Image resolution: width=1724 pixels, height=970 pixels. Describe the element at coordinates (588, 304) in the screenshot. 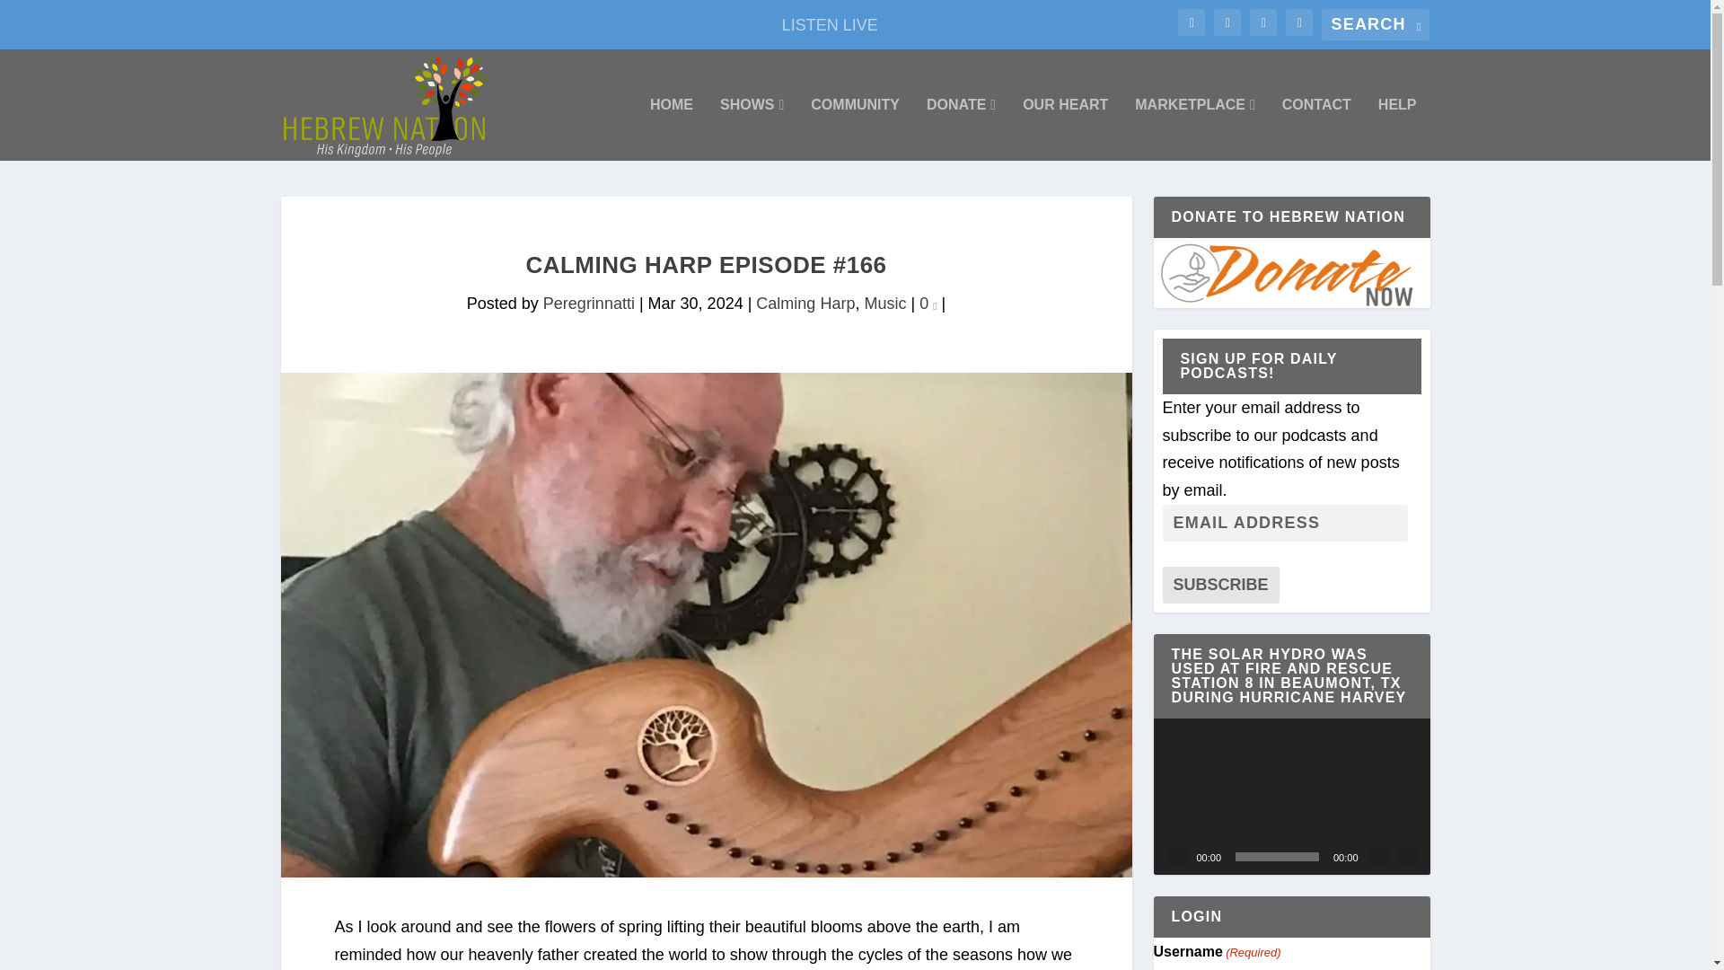

I see `Posts by Peregrinnatti` at that location.